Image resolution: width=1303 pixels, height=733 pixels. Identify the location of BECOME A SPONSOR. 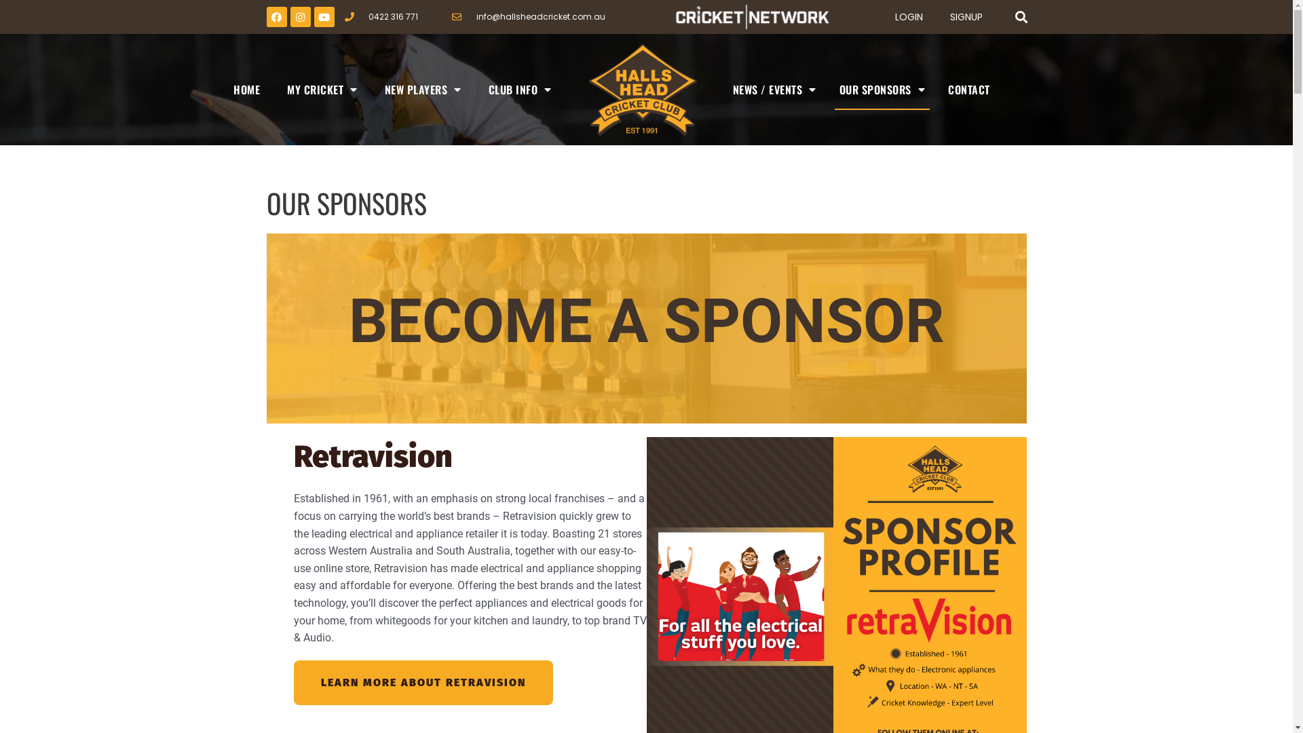
(646, 328).